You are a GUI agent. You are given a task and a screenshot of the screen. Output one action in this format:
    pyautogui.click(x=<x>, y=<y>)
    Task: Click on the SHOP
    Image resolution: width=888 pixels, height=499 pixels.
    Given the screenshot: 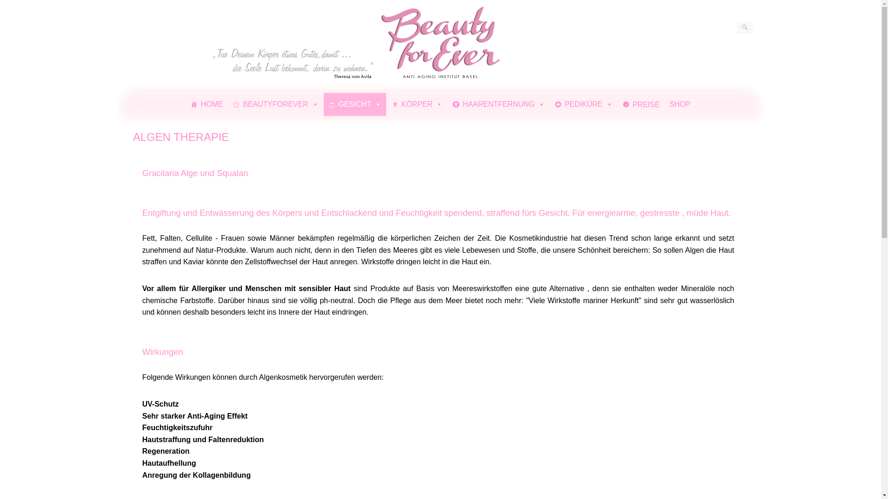 What is the action you would take?
    pyautogui.click(x=680, y=104)
    